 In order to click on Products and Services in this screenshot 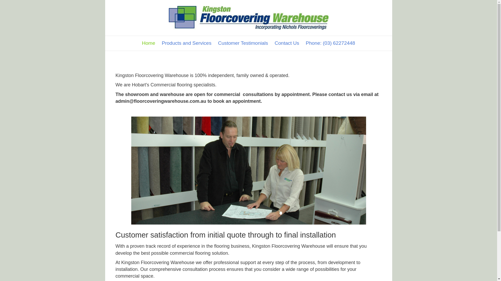, I will do `click(187, 43)`.